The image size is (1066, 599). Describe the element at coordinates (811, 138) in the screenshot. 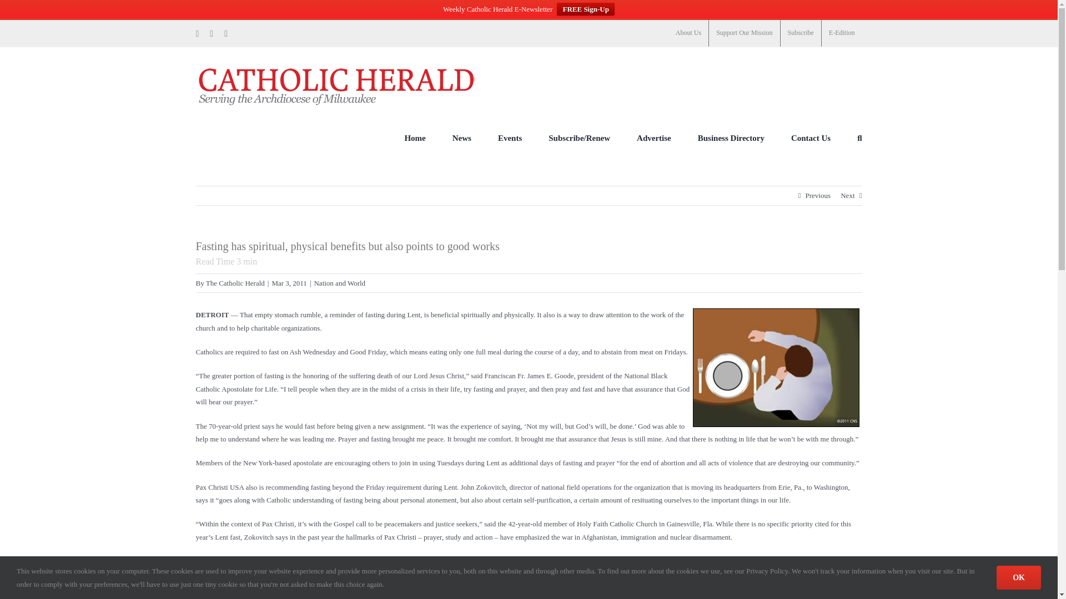

I see `Contact Us` at that location.